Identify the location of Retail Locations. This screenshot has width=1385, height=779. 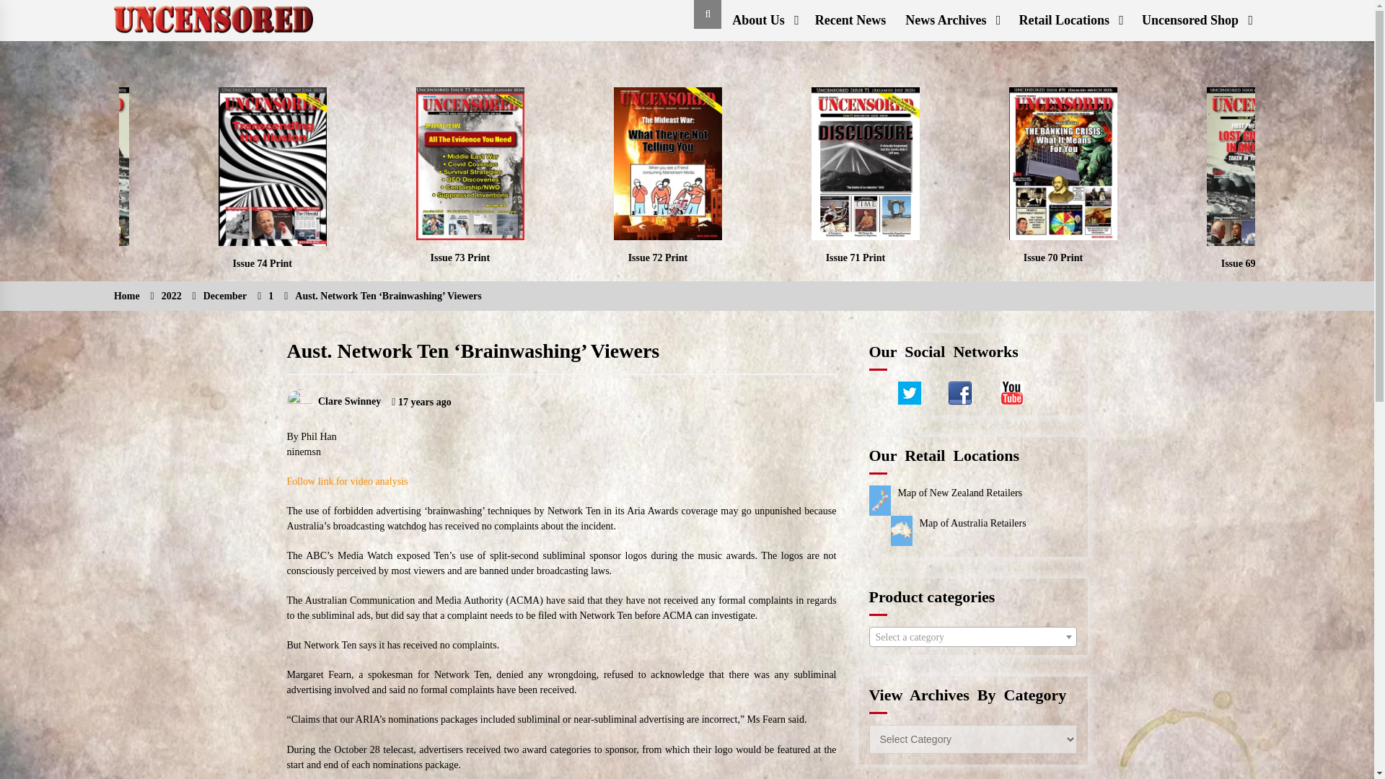
(1069, 20).